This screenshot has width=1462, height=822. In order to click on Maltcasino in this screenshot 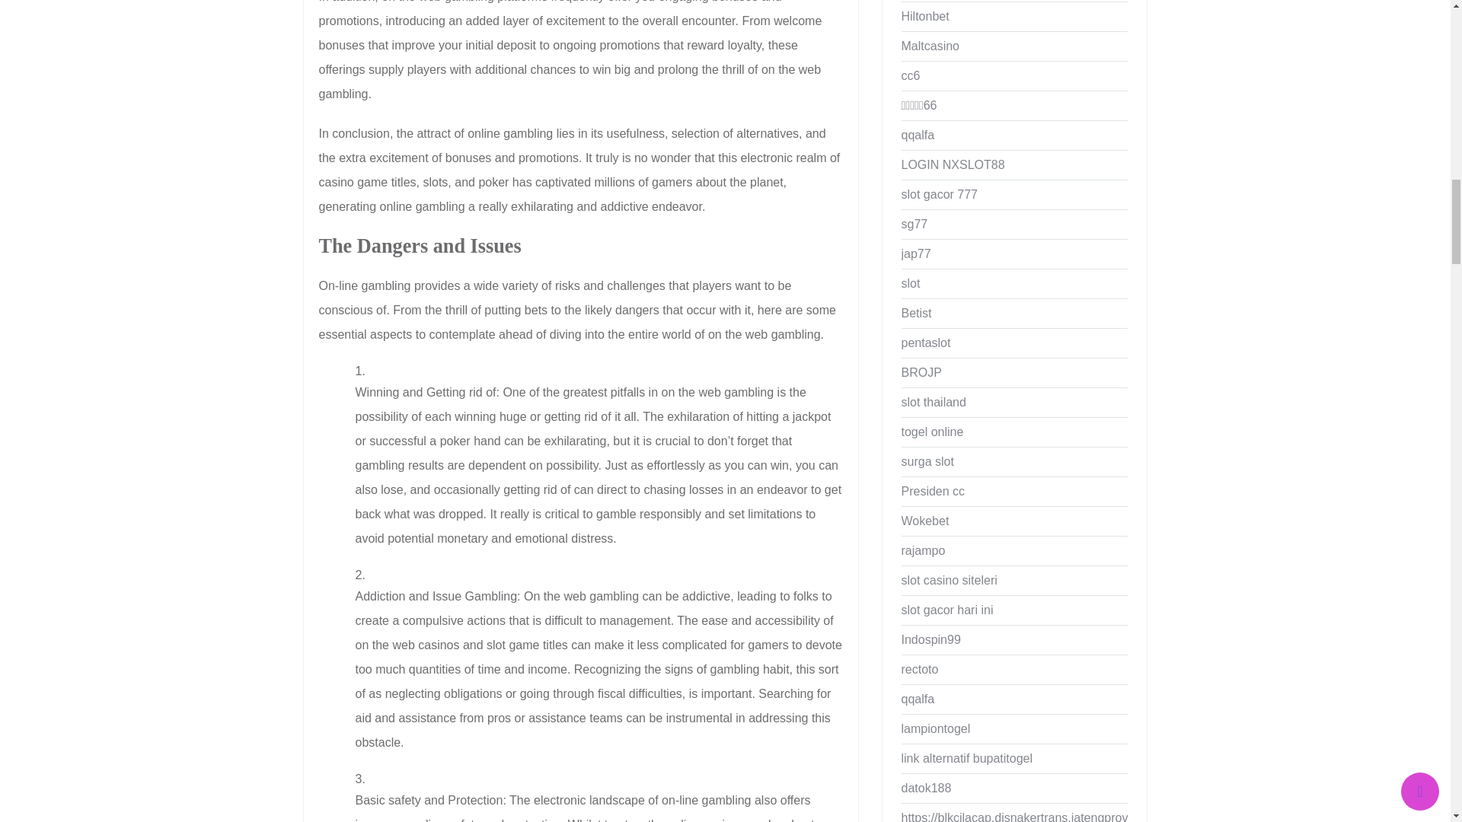, I will do `click(1015, 46)`.